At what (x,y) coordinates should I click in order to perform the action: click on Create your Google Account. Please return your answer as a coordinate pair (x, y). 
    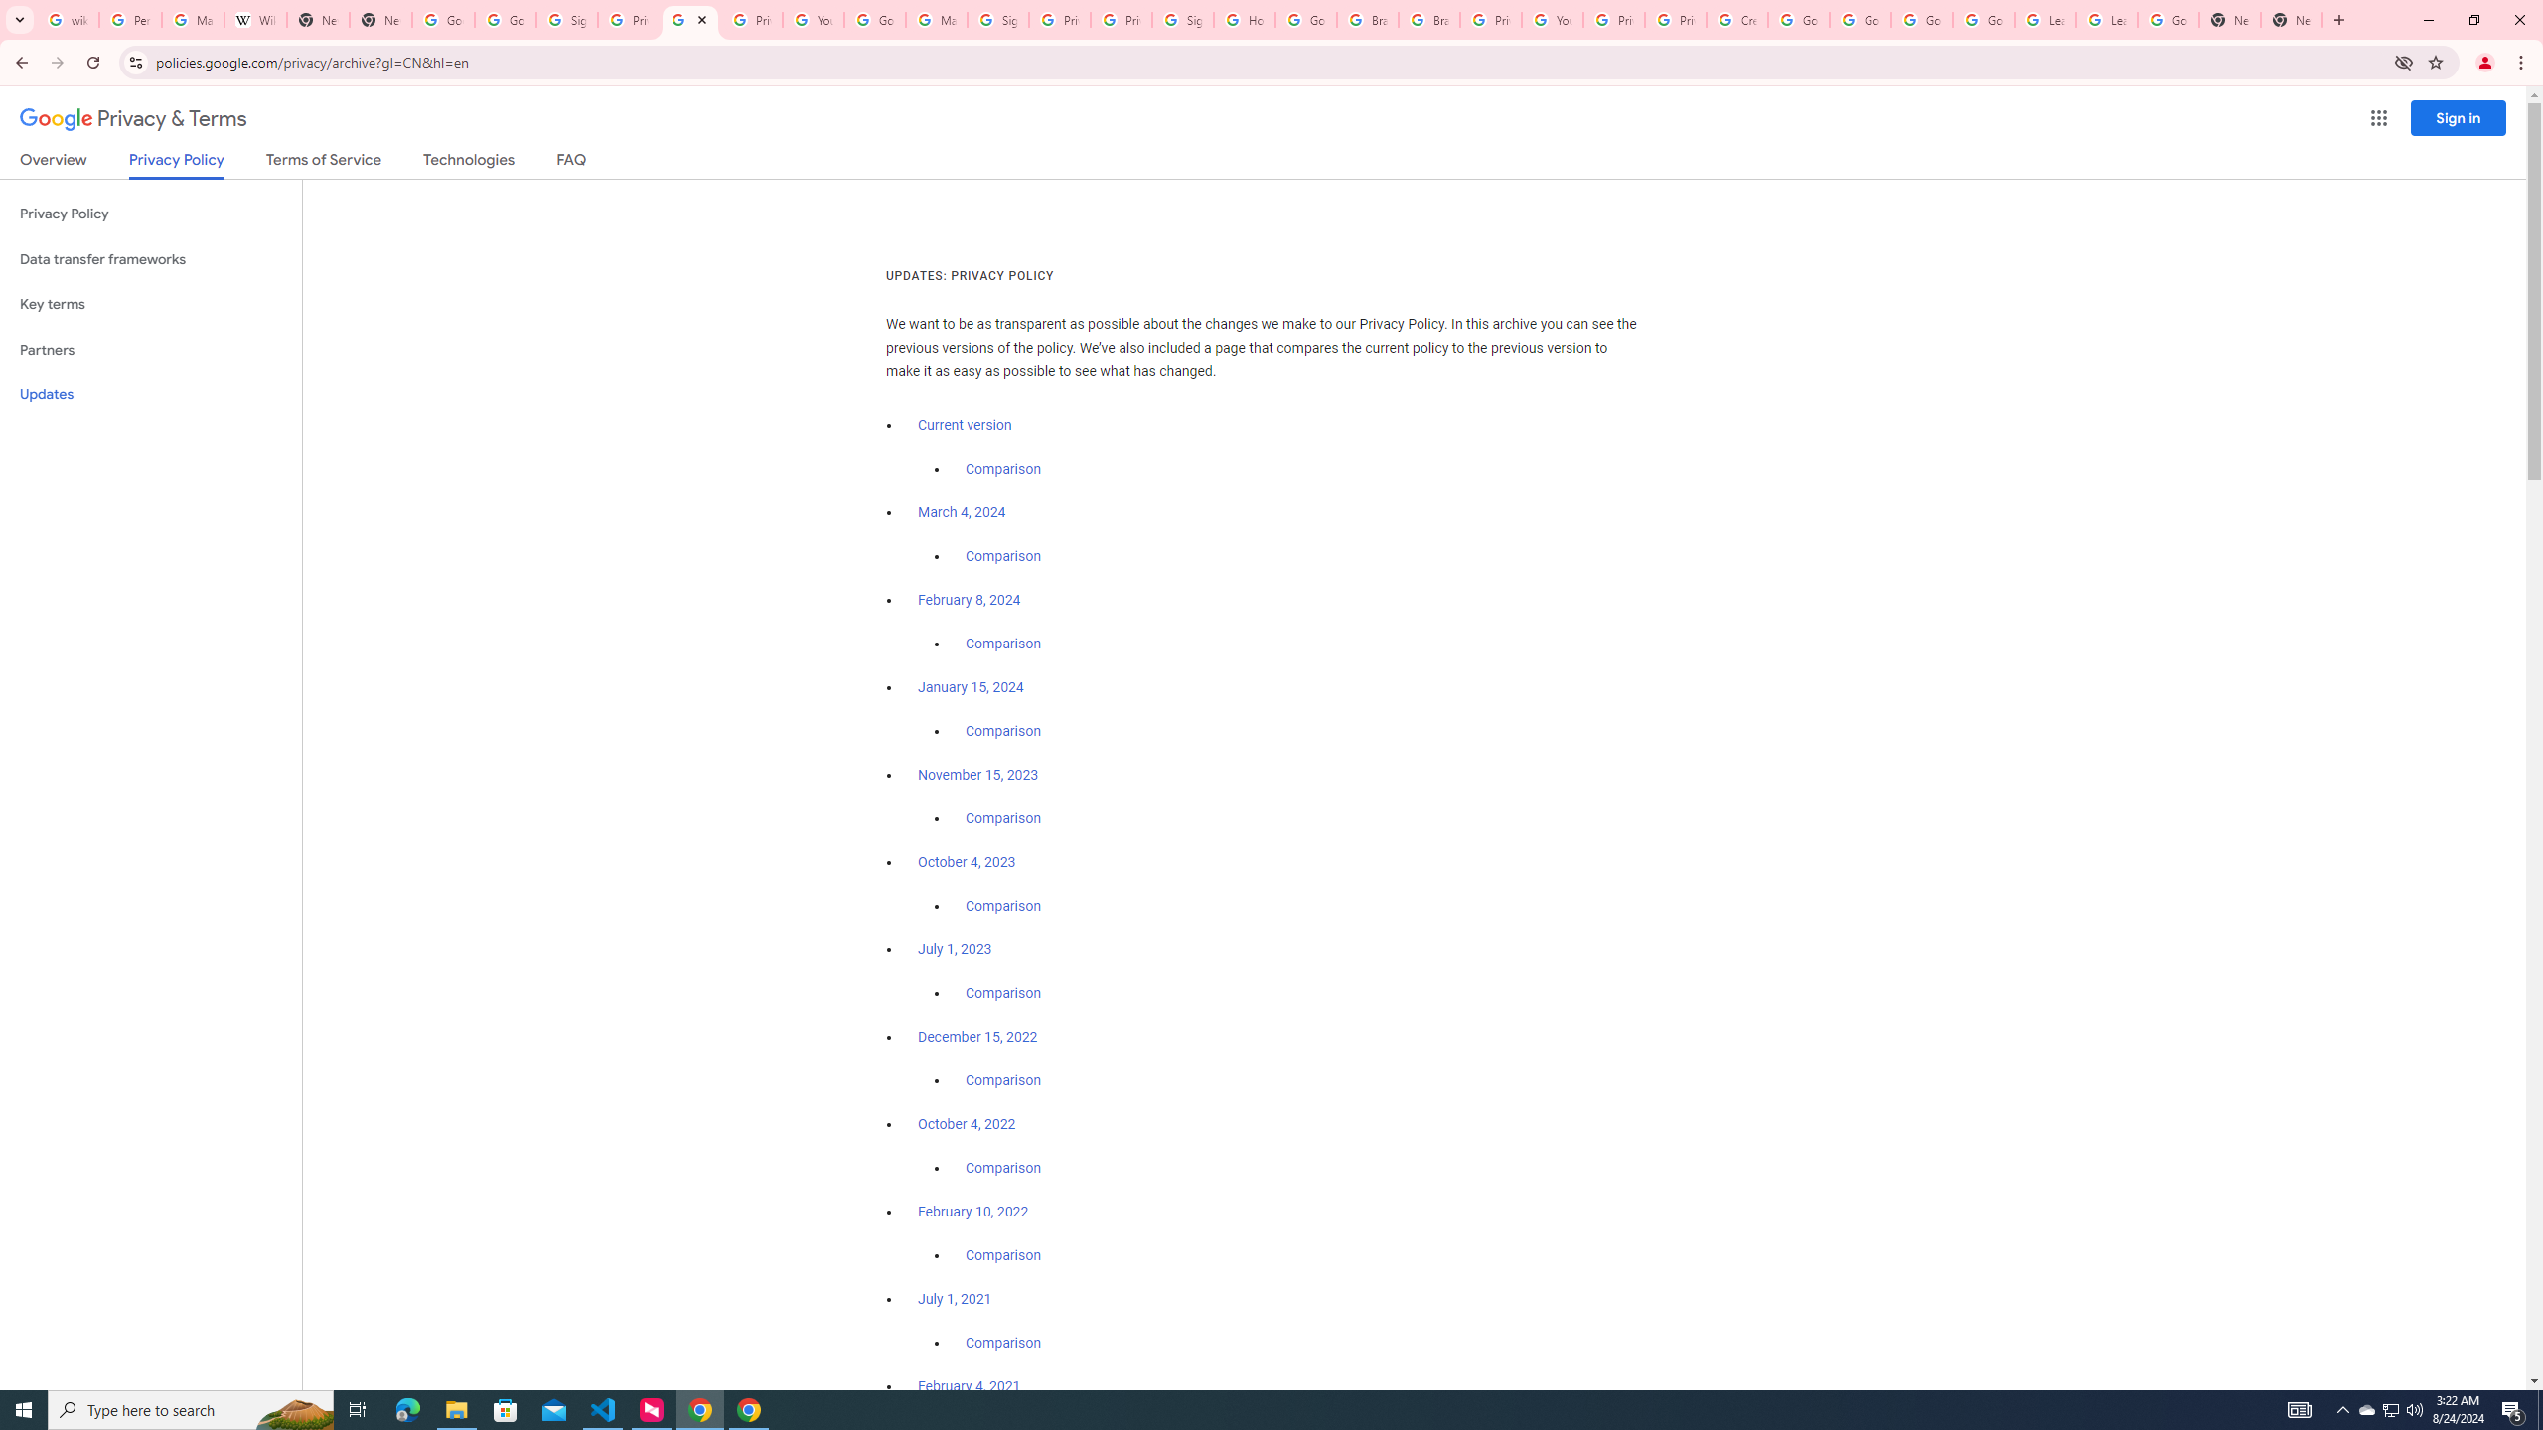
    Looking at the image, I should click on (1738, 20).